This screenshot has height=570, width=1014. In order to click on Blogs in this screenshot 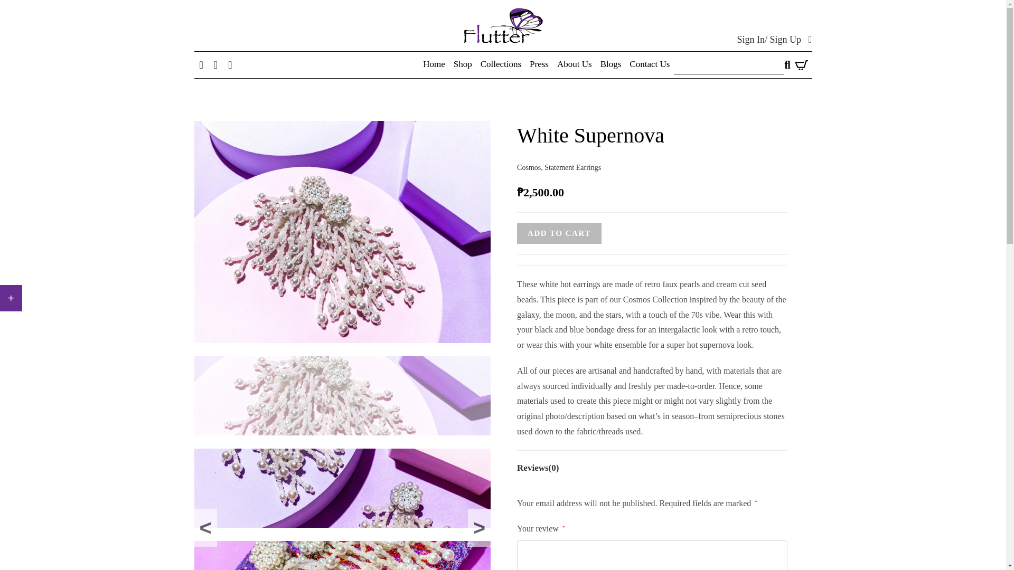, I will do `click(611, 64)`.